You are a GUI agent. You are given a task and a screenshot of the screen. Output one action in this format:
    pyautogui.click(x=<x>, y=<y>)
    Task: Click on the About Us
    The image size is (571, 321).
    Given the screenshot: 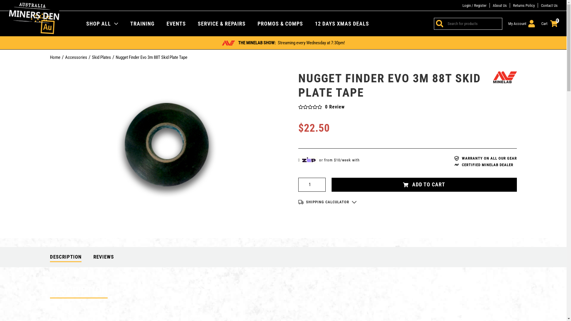 What is the action you would take?
    pyautogui.click(x=500, y=5)
    